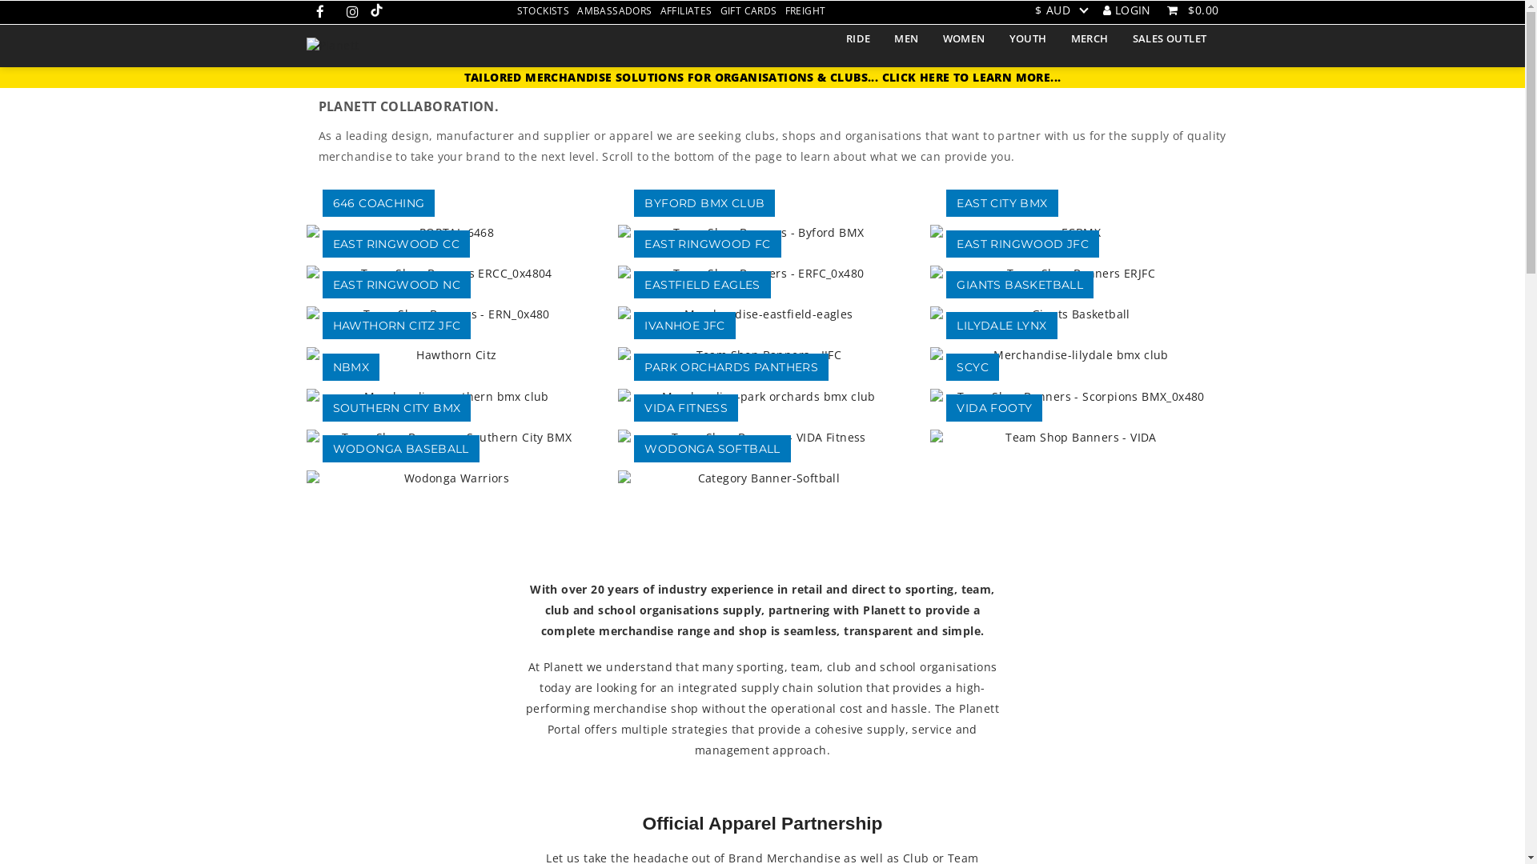 The height and width of the screenshot is (864, 1537). I want to click on NBMX, so click(450, 395).